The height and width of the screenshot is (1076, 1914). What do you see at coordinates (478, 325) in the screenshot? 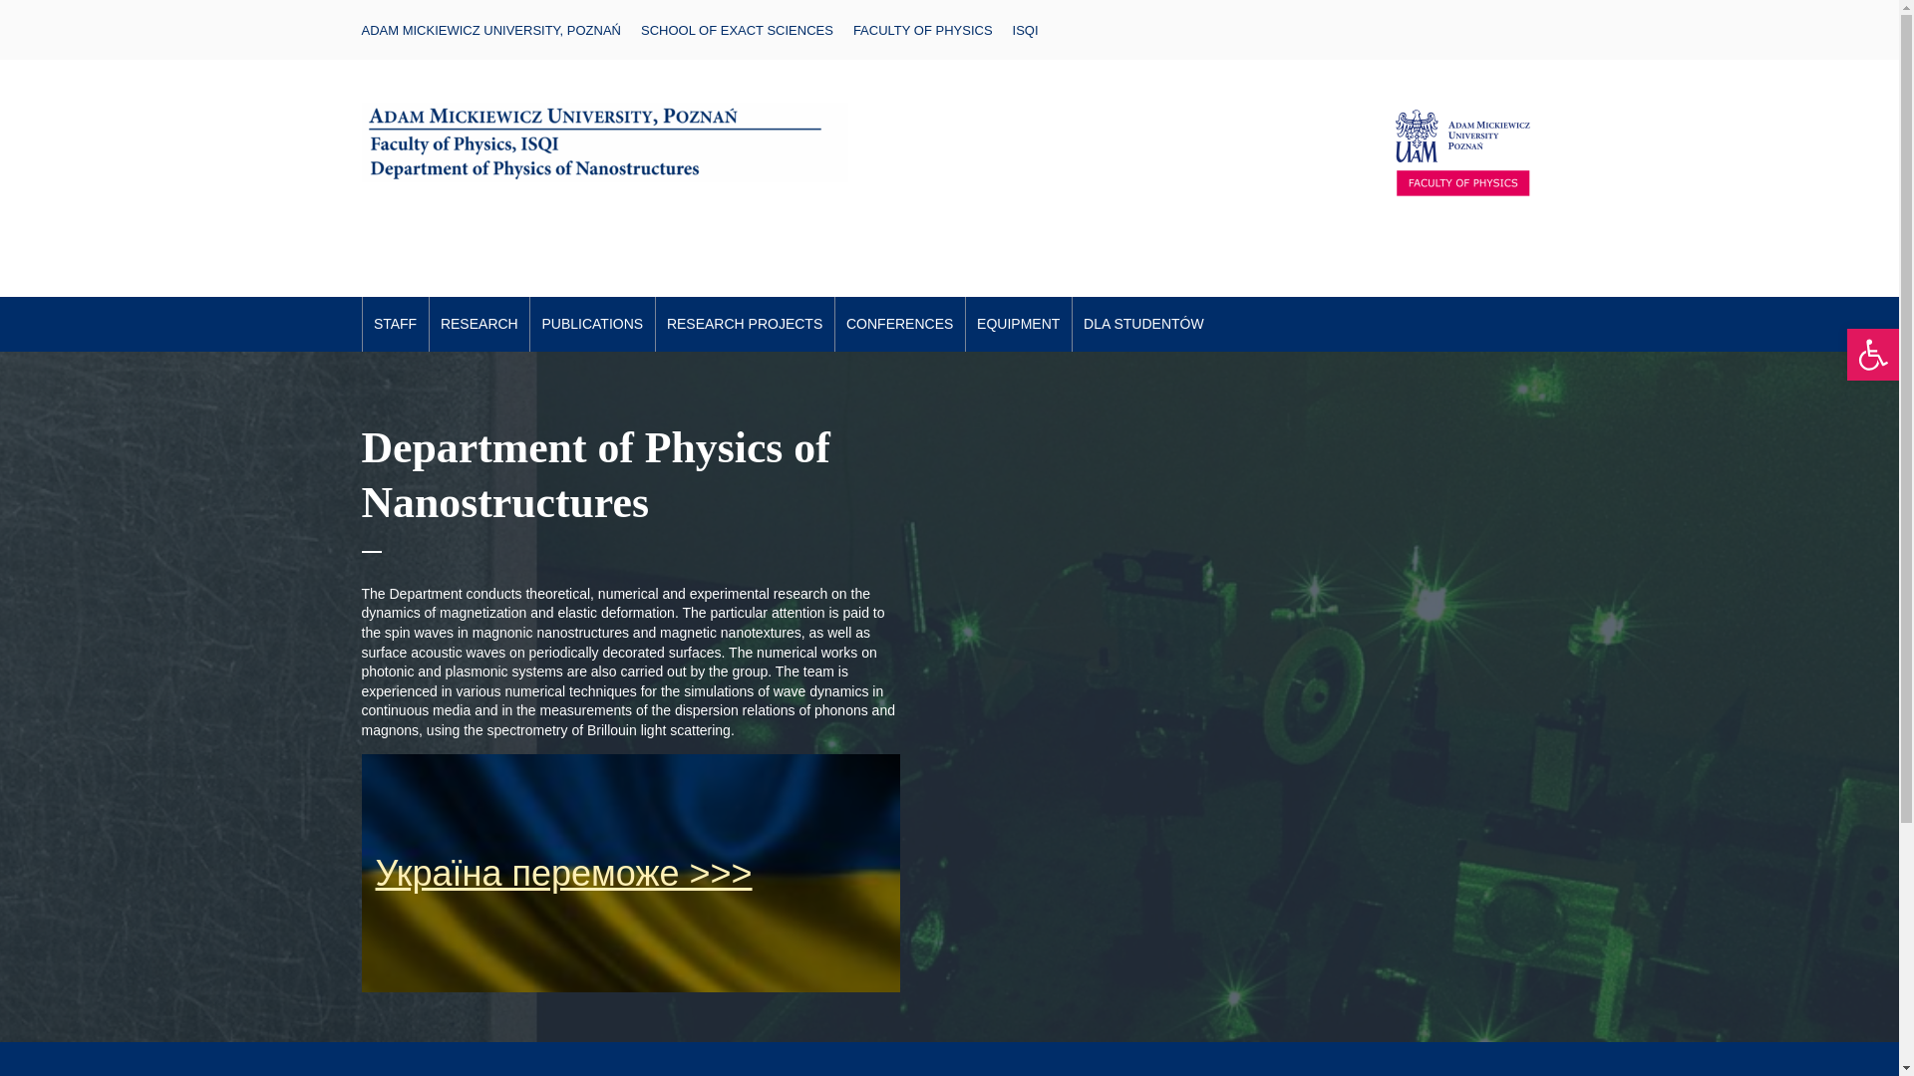
I see `RESEARCH` at bounding box center [478, 325].